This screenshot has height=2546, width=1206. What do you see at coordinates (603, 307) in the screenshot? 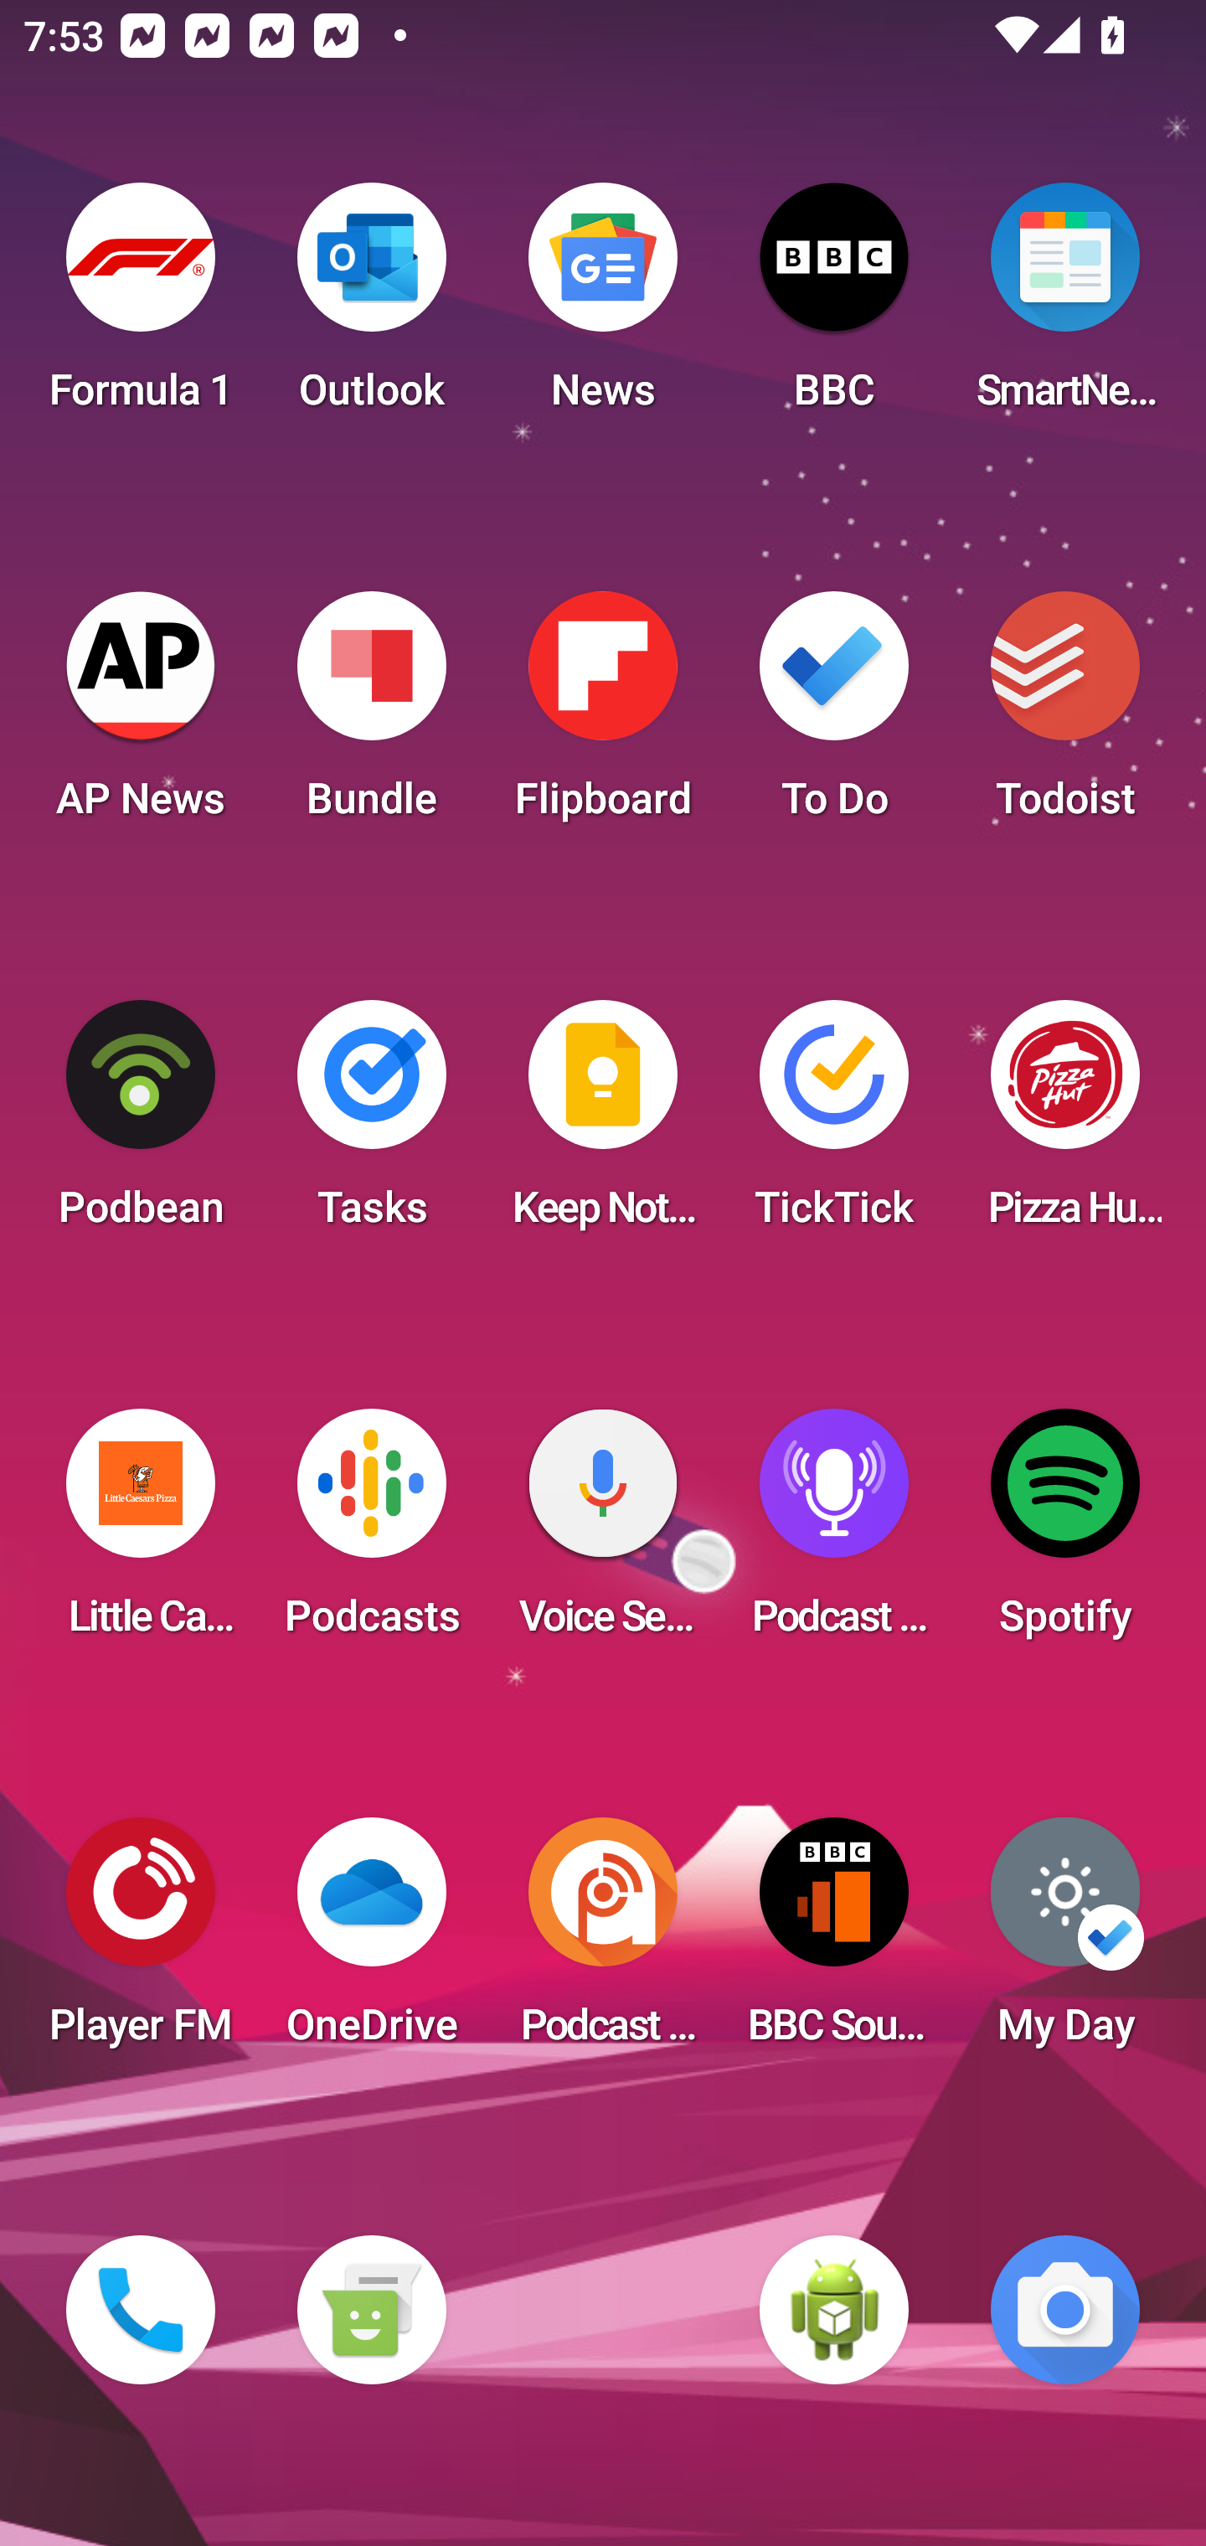
I see `News` at bounding box center [603, 307].